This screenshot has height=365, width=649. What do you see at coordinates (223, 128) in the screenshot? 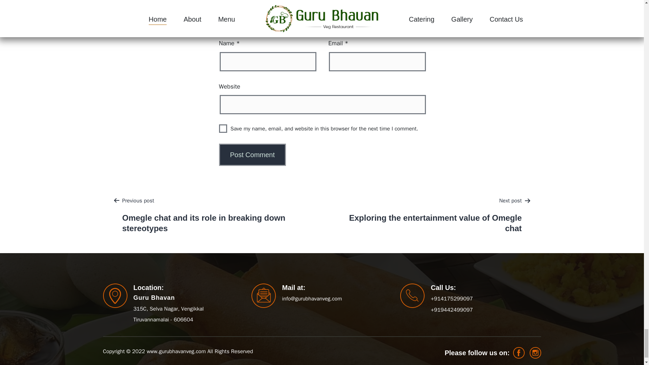
I see `yes` at bounding box center [223, 128].